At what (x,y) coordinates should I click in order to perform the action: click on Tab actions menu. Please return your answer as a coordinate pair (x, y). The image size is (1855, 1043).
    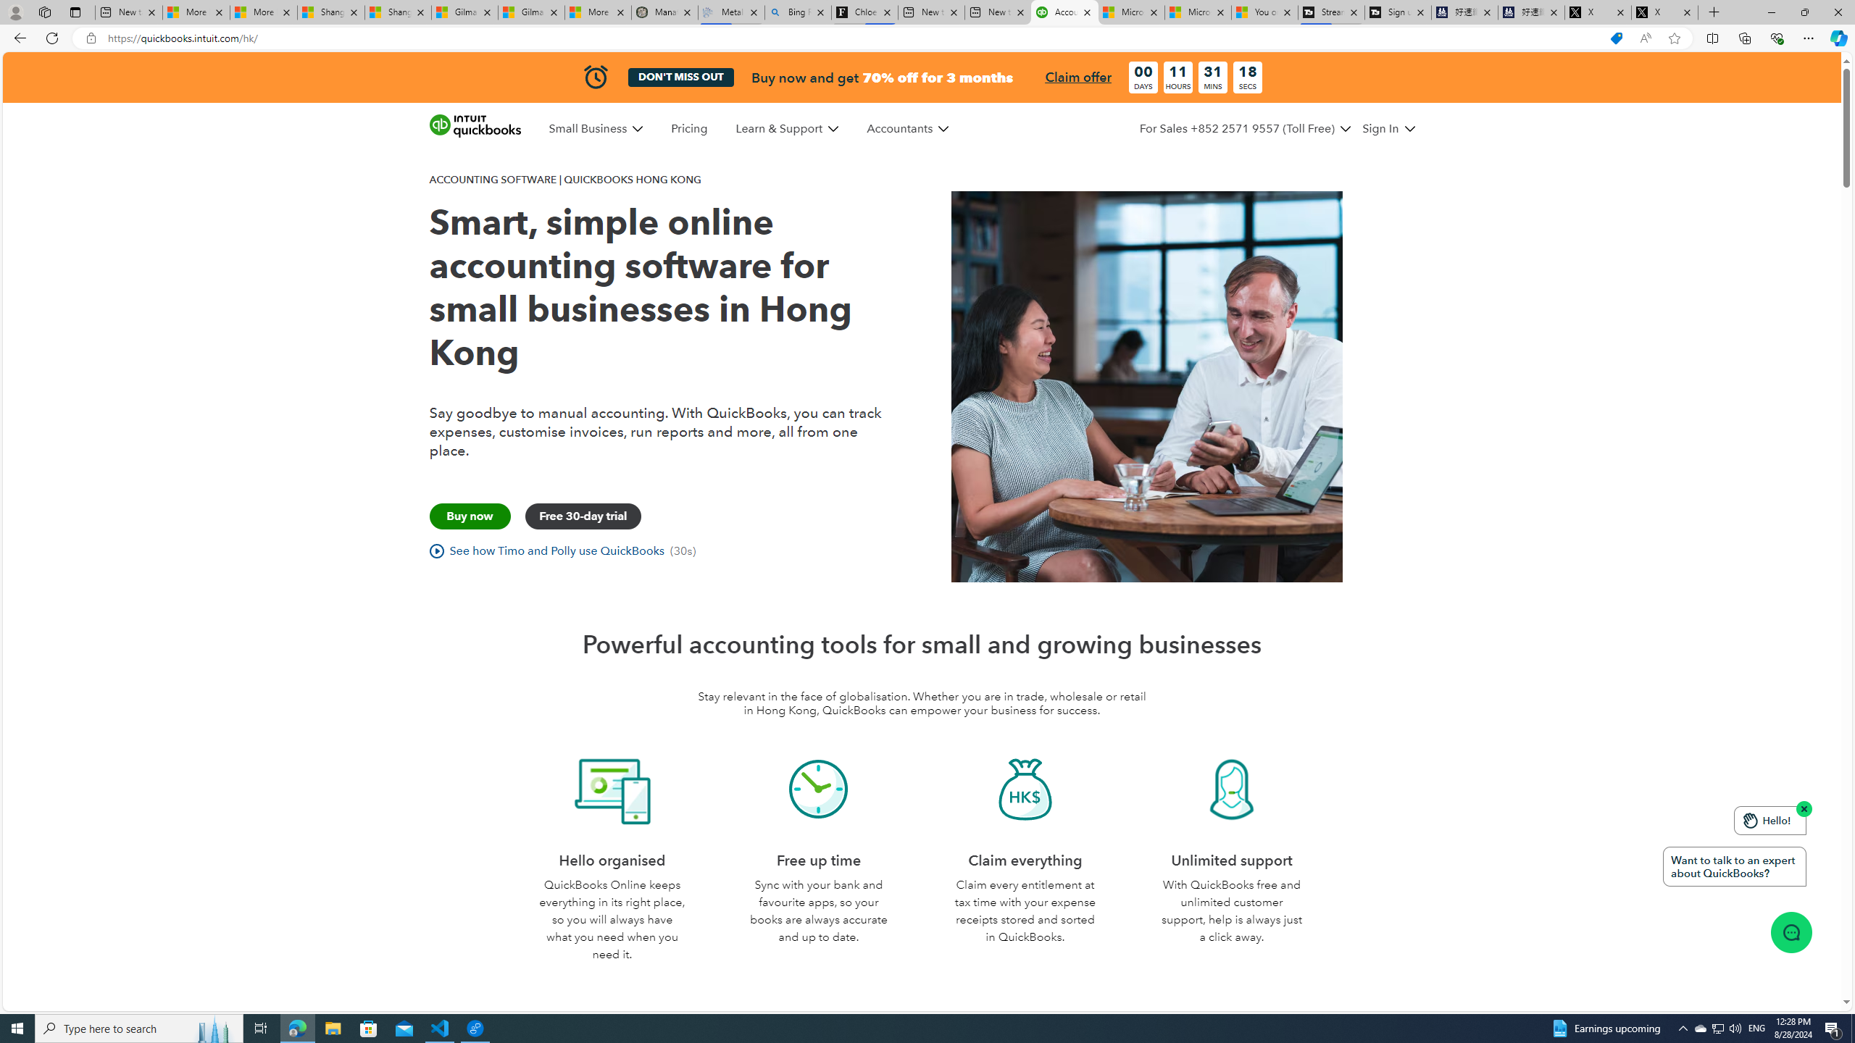
    Looking at the image, I should click on (75, 12).